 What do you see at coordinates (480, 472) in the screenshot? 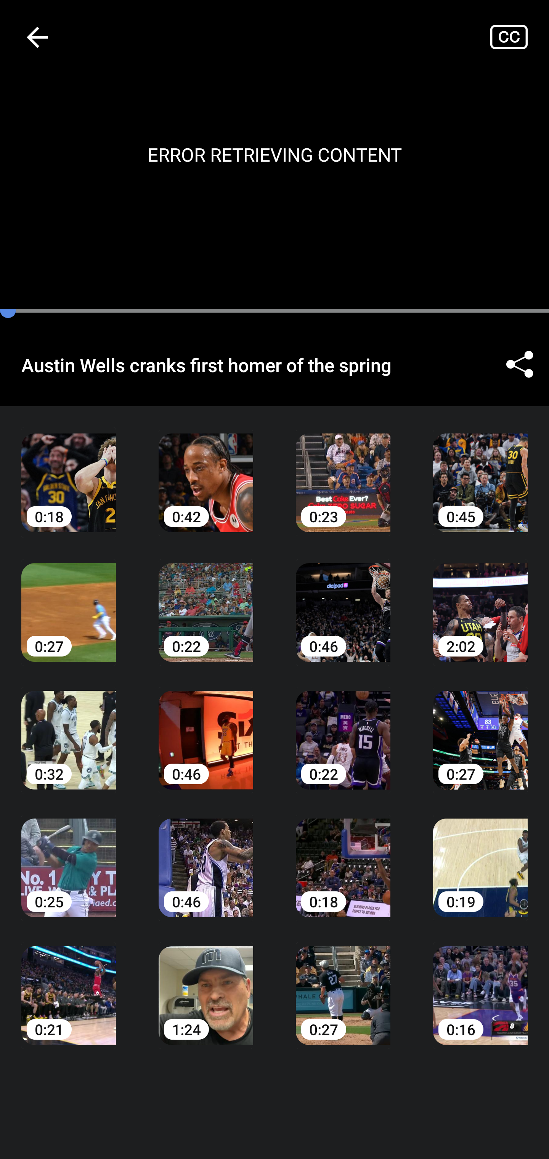
I see `0:45` at bounding box center [480, 472].